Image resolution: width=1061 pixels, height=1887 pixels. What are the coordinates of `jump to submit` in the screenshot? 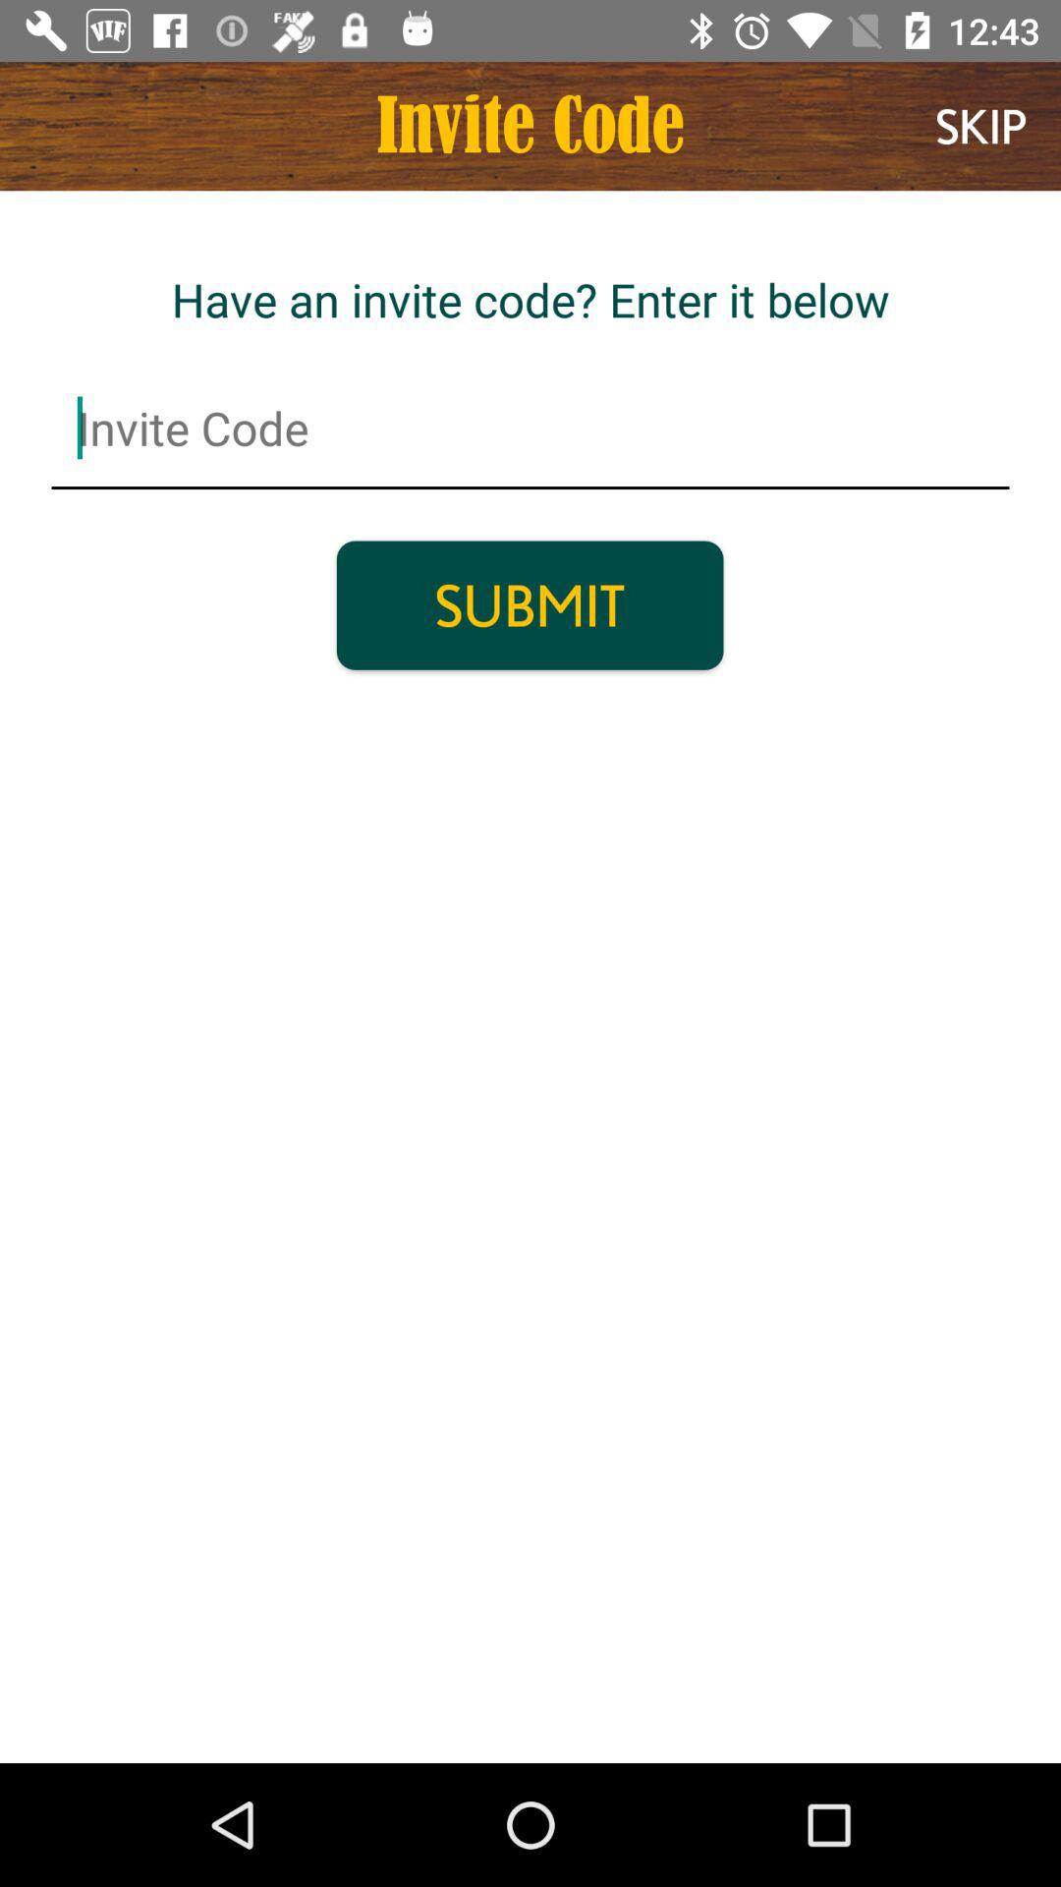 It's located at (530, 605).